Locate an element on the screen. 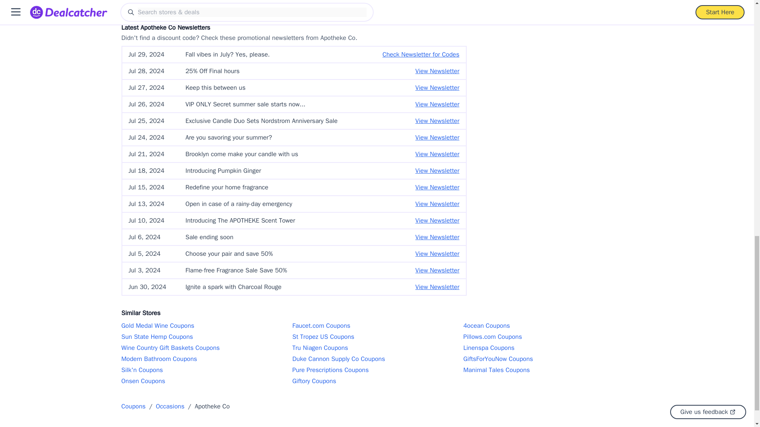 The height and width of the screenshot is (427, 760). View Newsletter is located at coordinates (437, 71).